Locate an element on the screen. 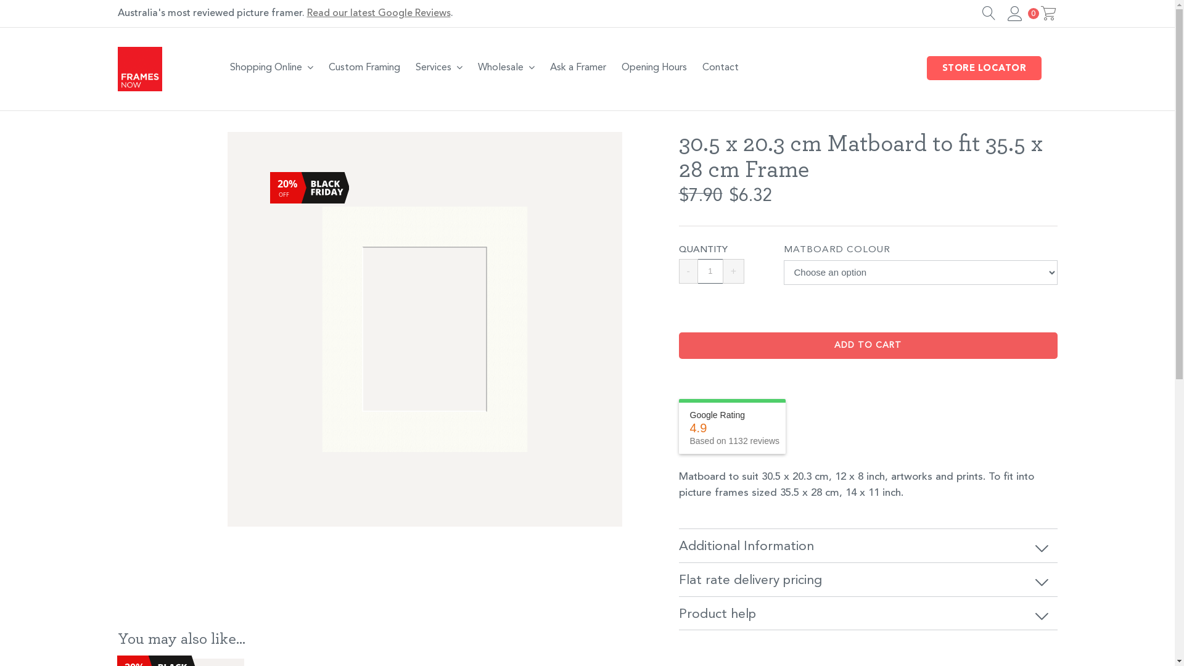 The height and width of the screenshot is (666, 1184). Custom Framing is located at coordinates (364, 68).